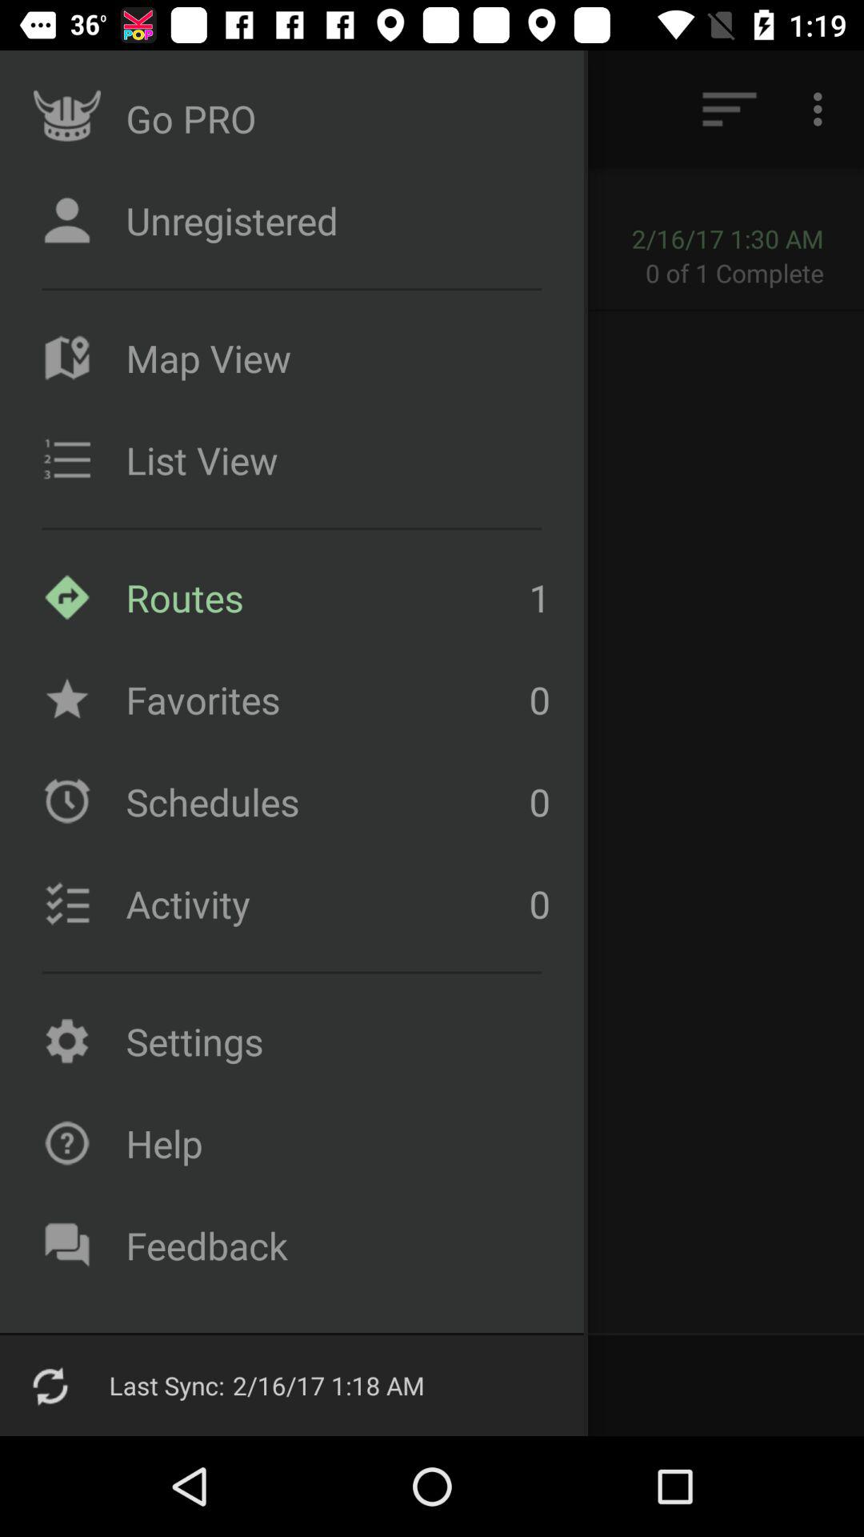  Describe the element at coordinates (323, 904) in the screenshot. I see `click item below the schedules` at that location.